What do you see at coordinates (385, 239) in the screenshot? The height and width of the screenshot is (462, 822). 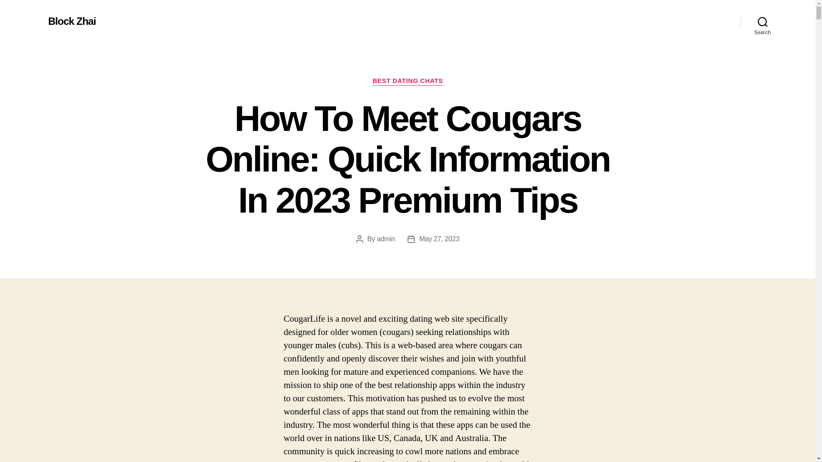 I see `admin` at bounding box center [385, 239].